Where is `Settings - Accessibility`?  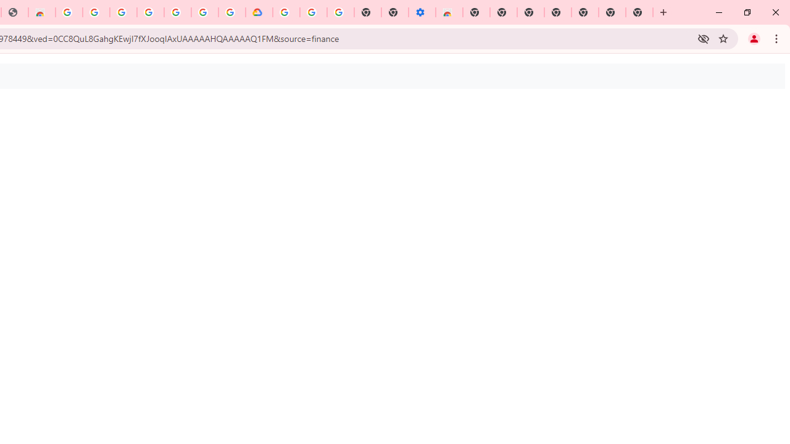
Settings - Accessibility is located at coordinates (422, 12).